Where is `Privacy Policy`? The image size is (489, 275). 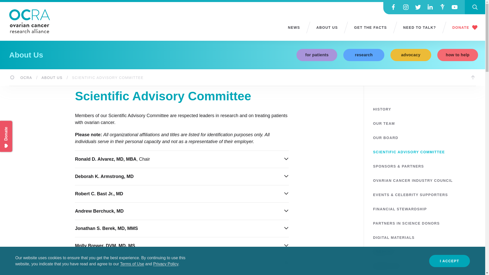 Privacy Policy is located at coordinates (165, 264).